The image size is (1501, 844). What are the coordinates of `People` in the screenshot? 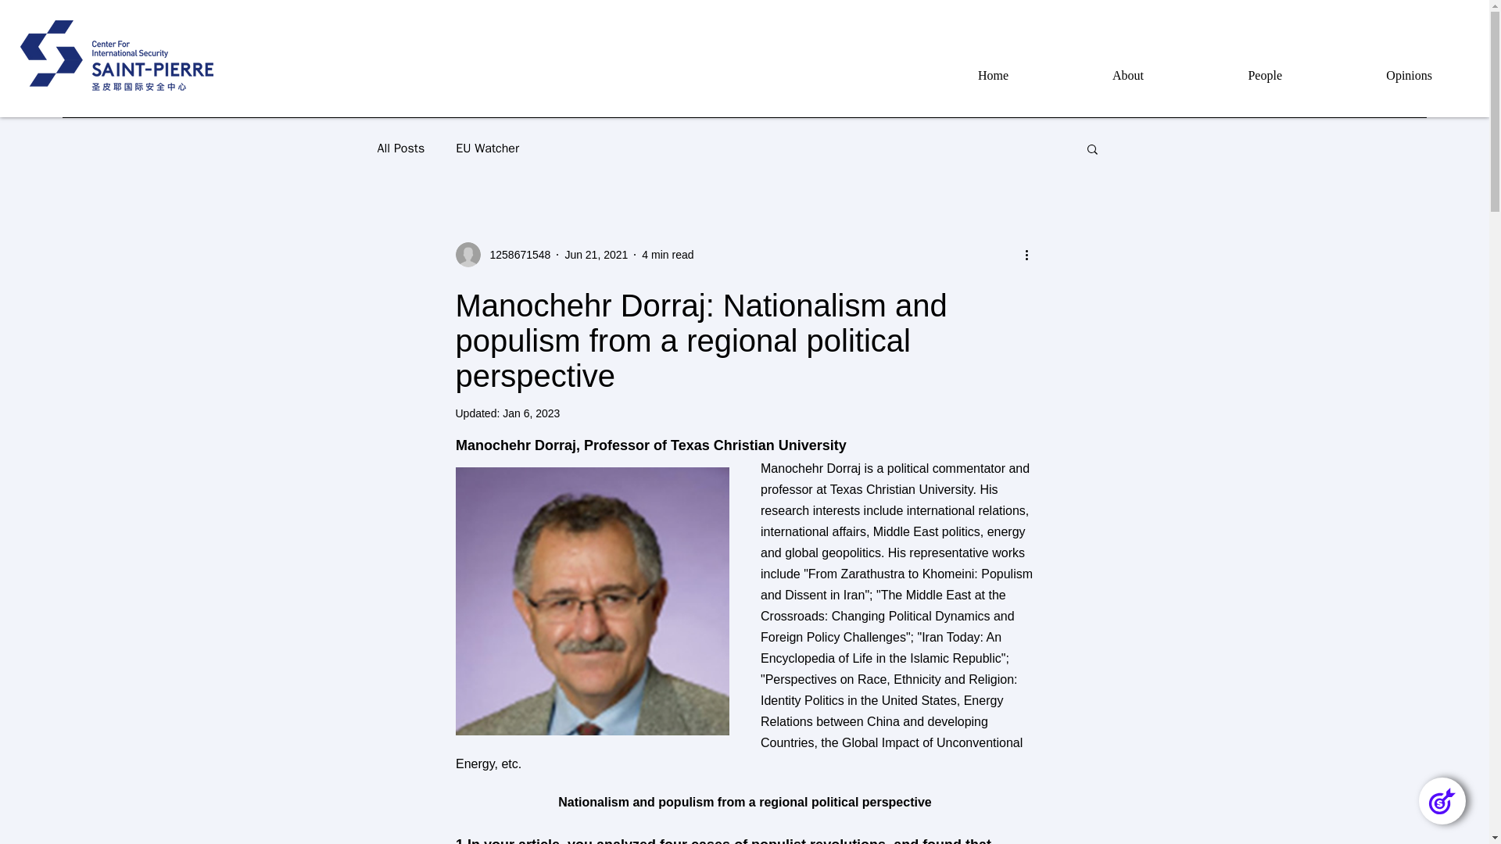 It's located at (1224, 76).